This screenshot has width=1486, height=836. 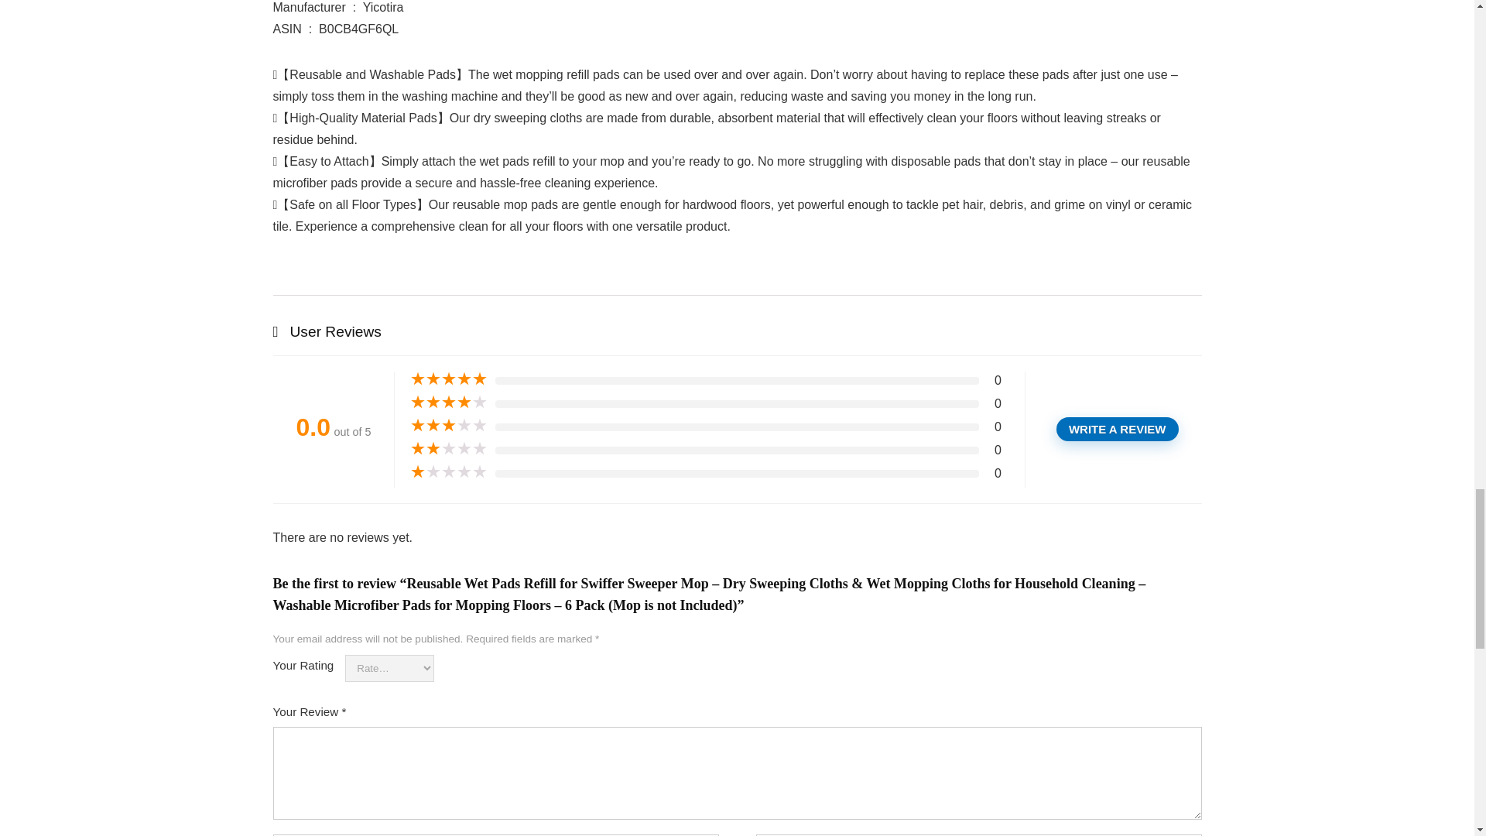 What do you see at coordinates (1118, 429) in the screenshot?
I see `WRITE A REVIEW` at bounding box center [1118, 429].